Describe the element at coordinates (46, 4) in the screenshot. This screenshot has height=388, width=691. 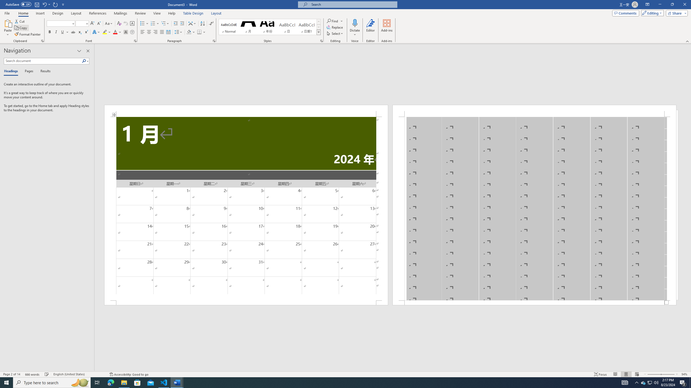
I see `Undo Shrink Font` at that location.